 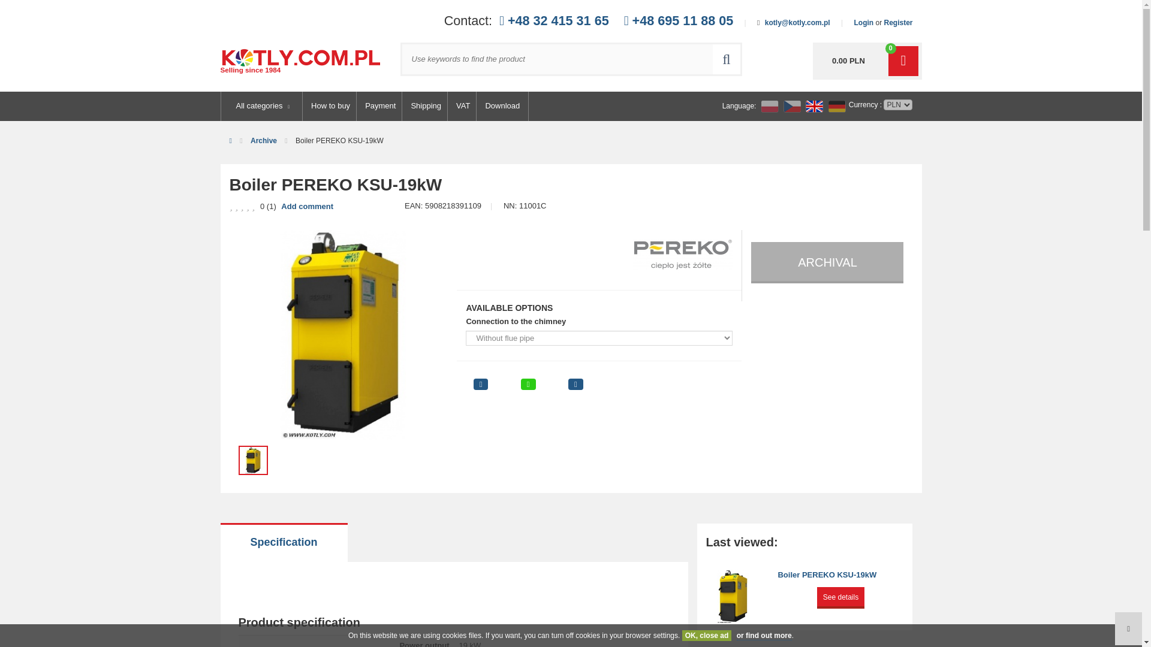 What do you see at coordinates (837, 107) in the screenshot?
I see ` Change language` at bounding box center [837, 107].